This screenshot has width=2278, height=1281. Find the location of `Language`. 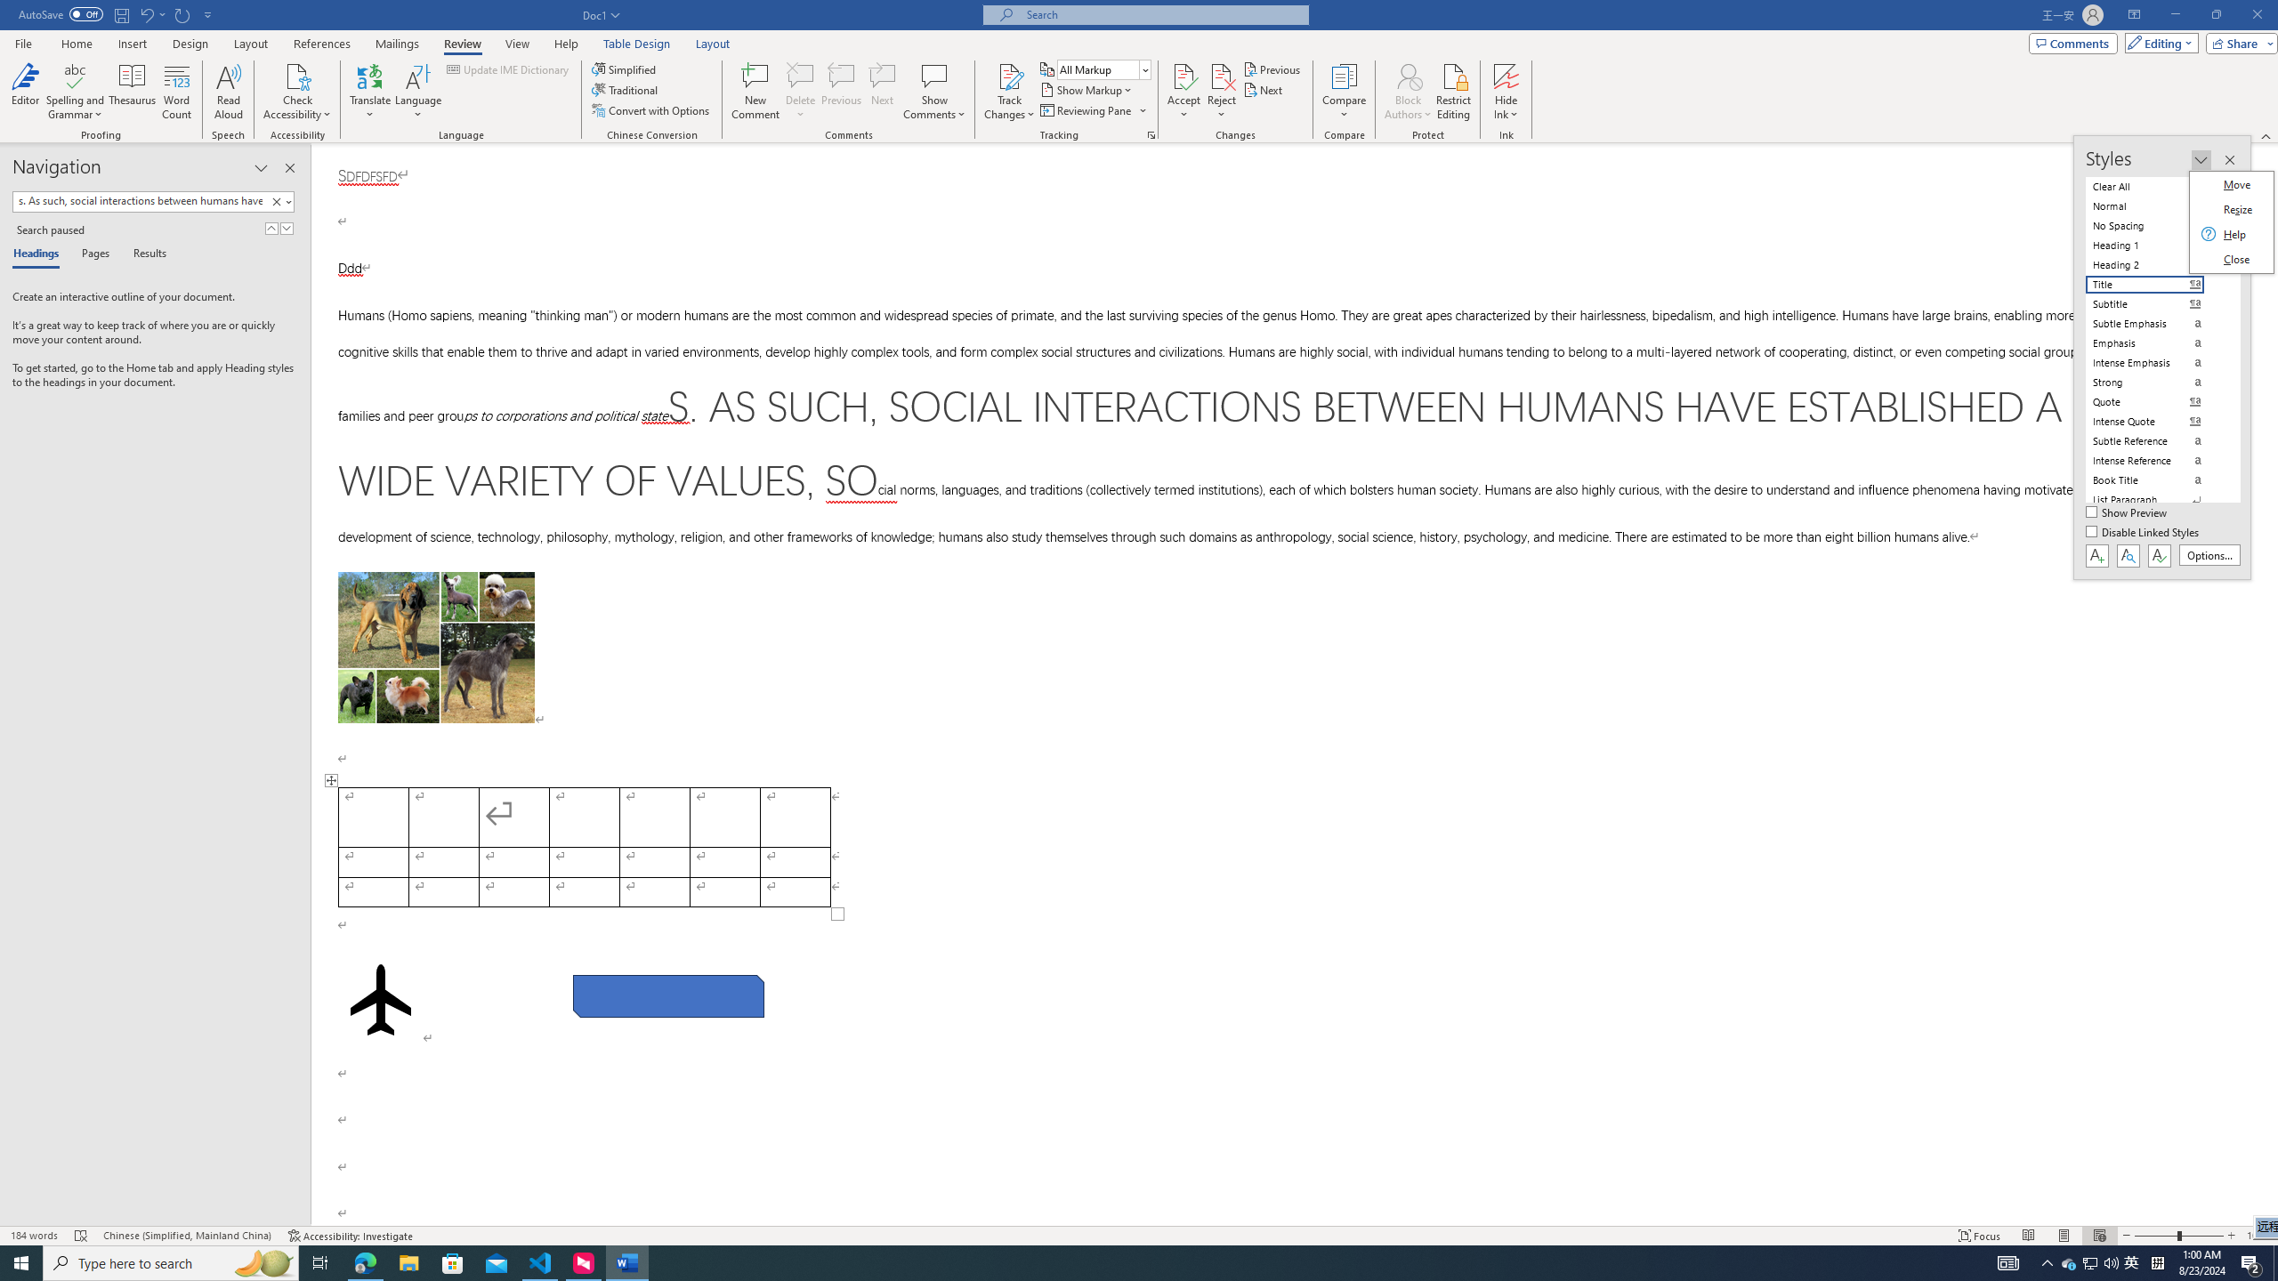

Language is located at coordinates (418, 92).